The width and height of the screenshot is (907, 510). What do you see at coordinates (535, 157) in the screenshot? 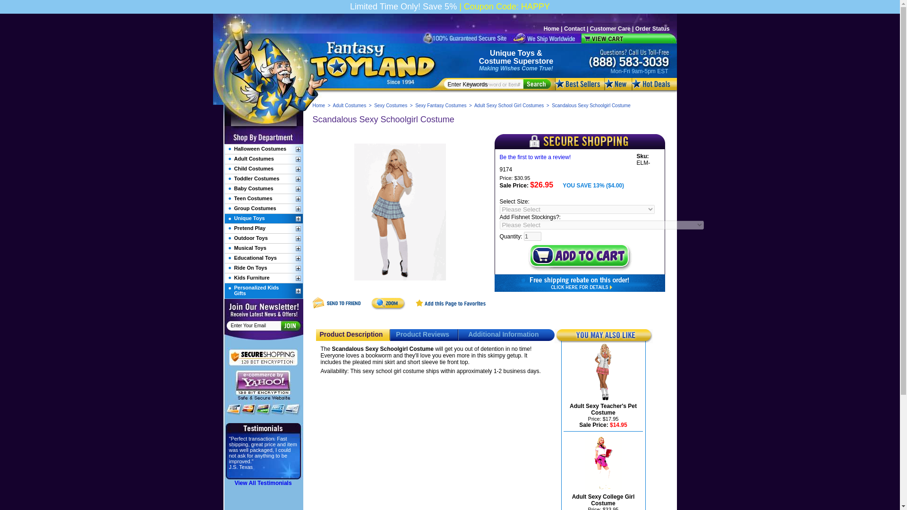
I see `Be the first to write a review!` at bounding box center [535, 157].